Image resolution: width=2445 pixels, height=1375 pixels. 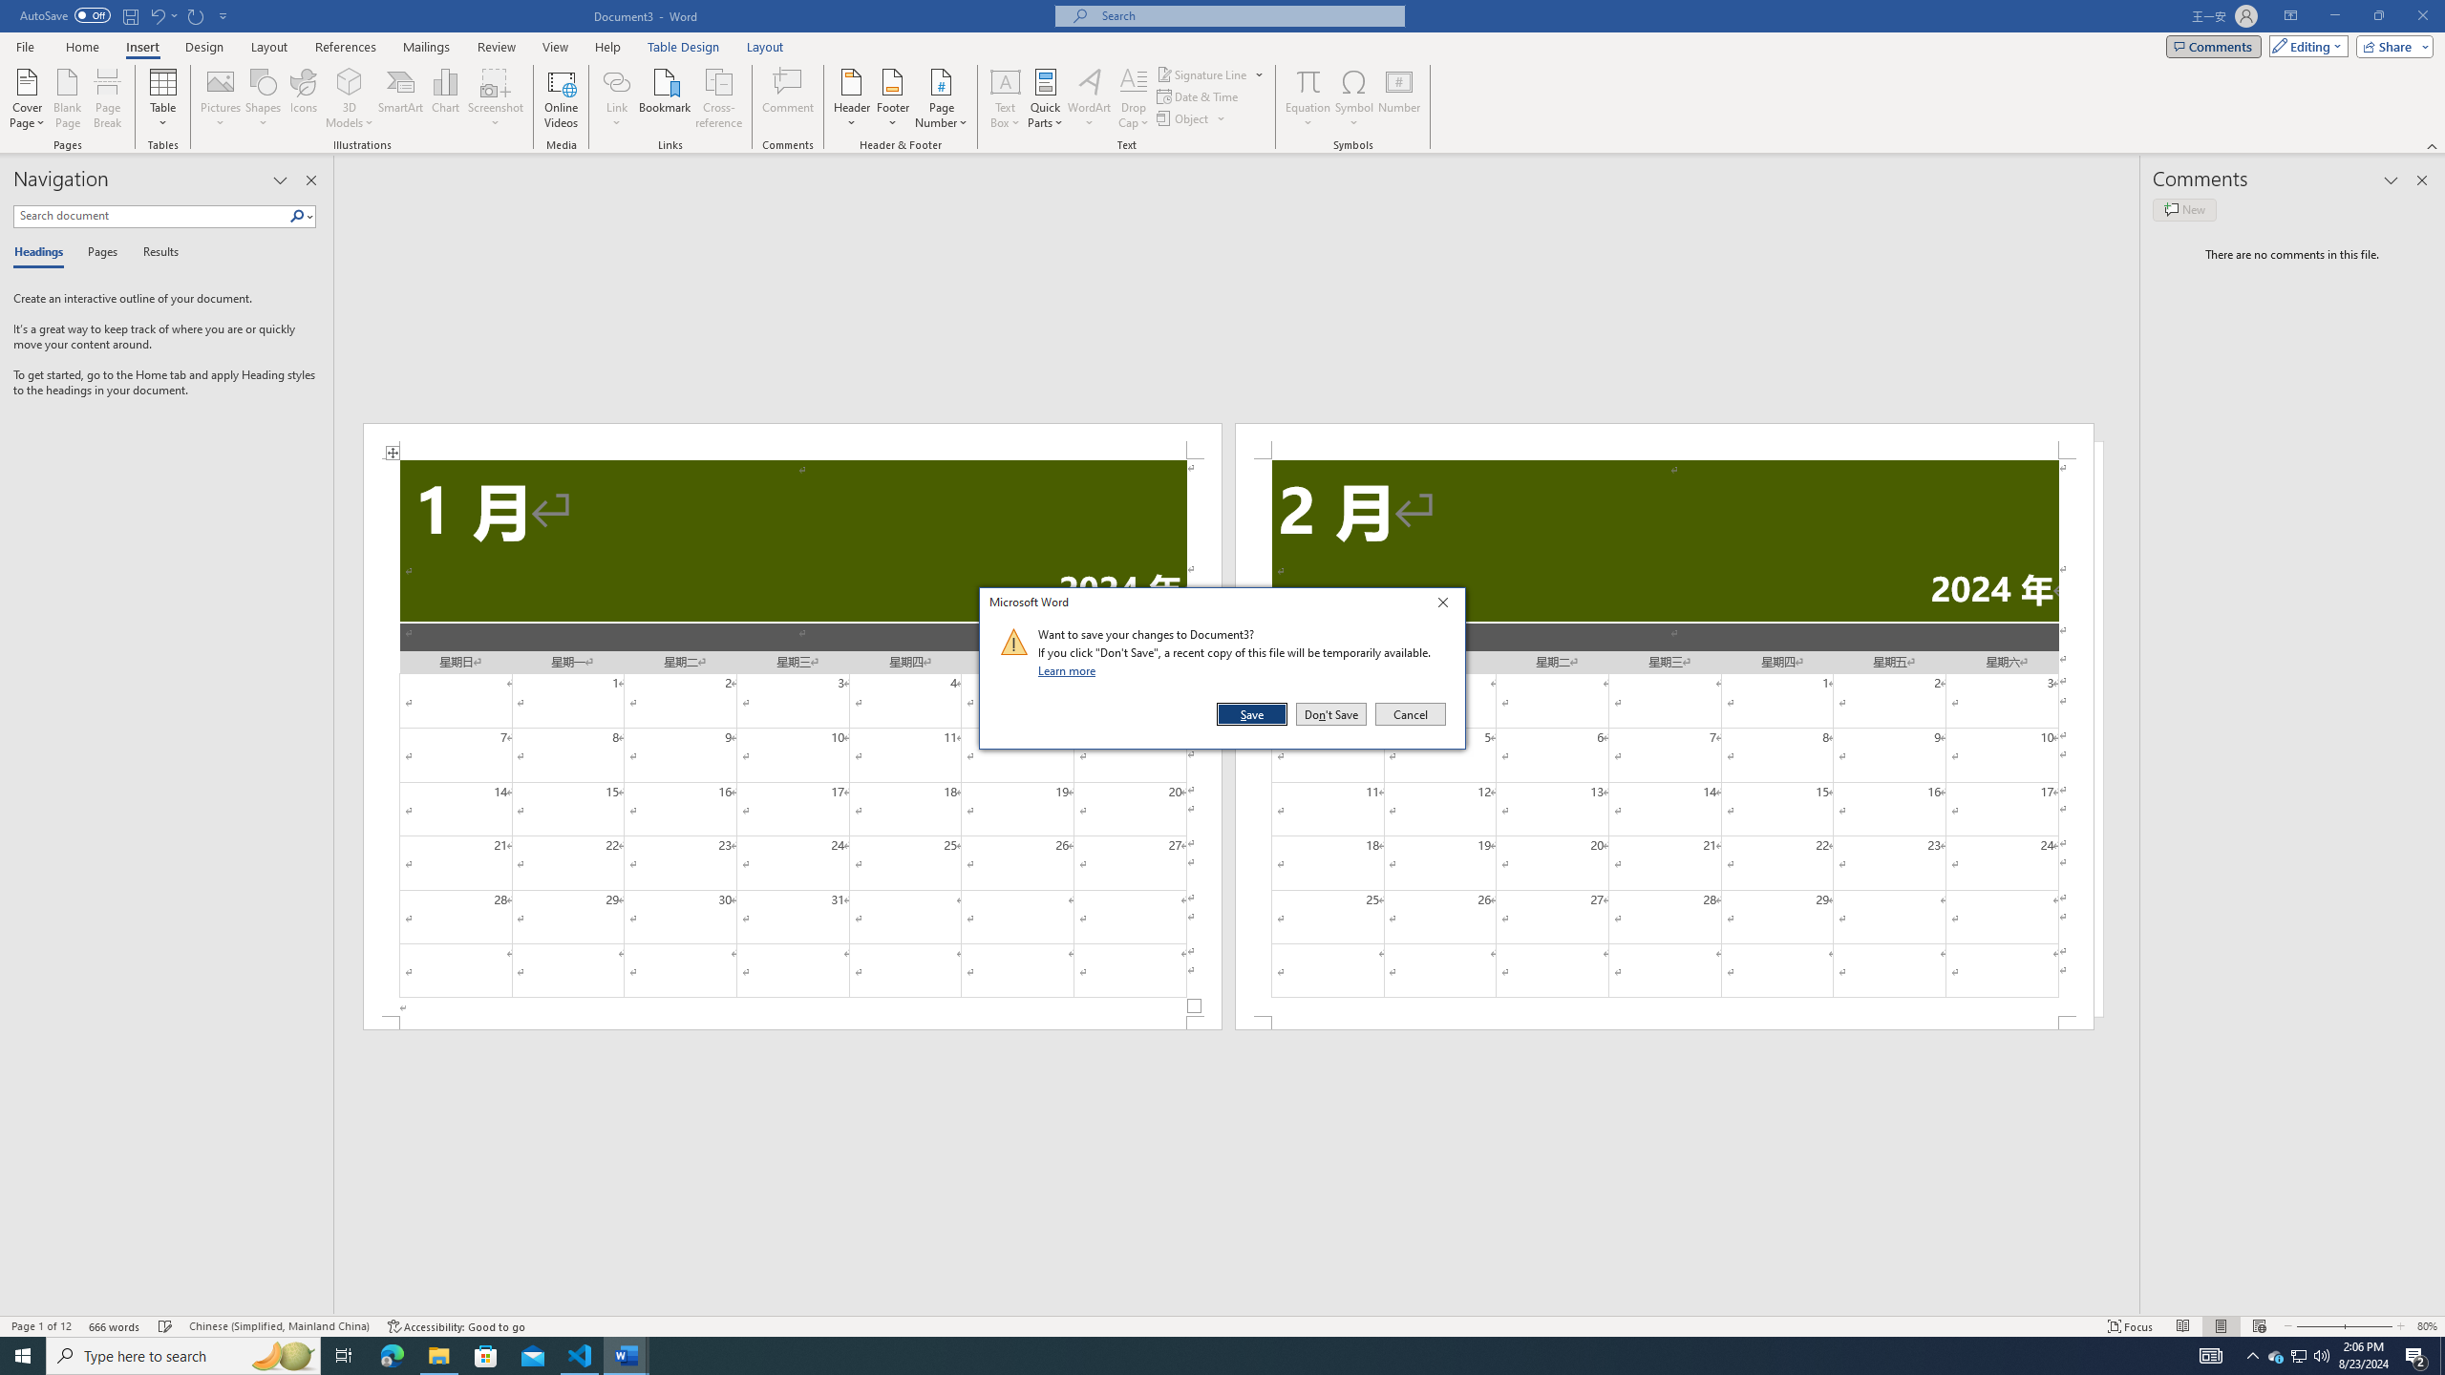 I want to click on Mailings, so click(x=426, y=47).